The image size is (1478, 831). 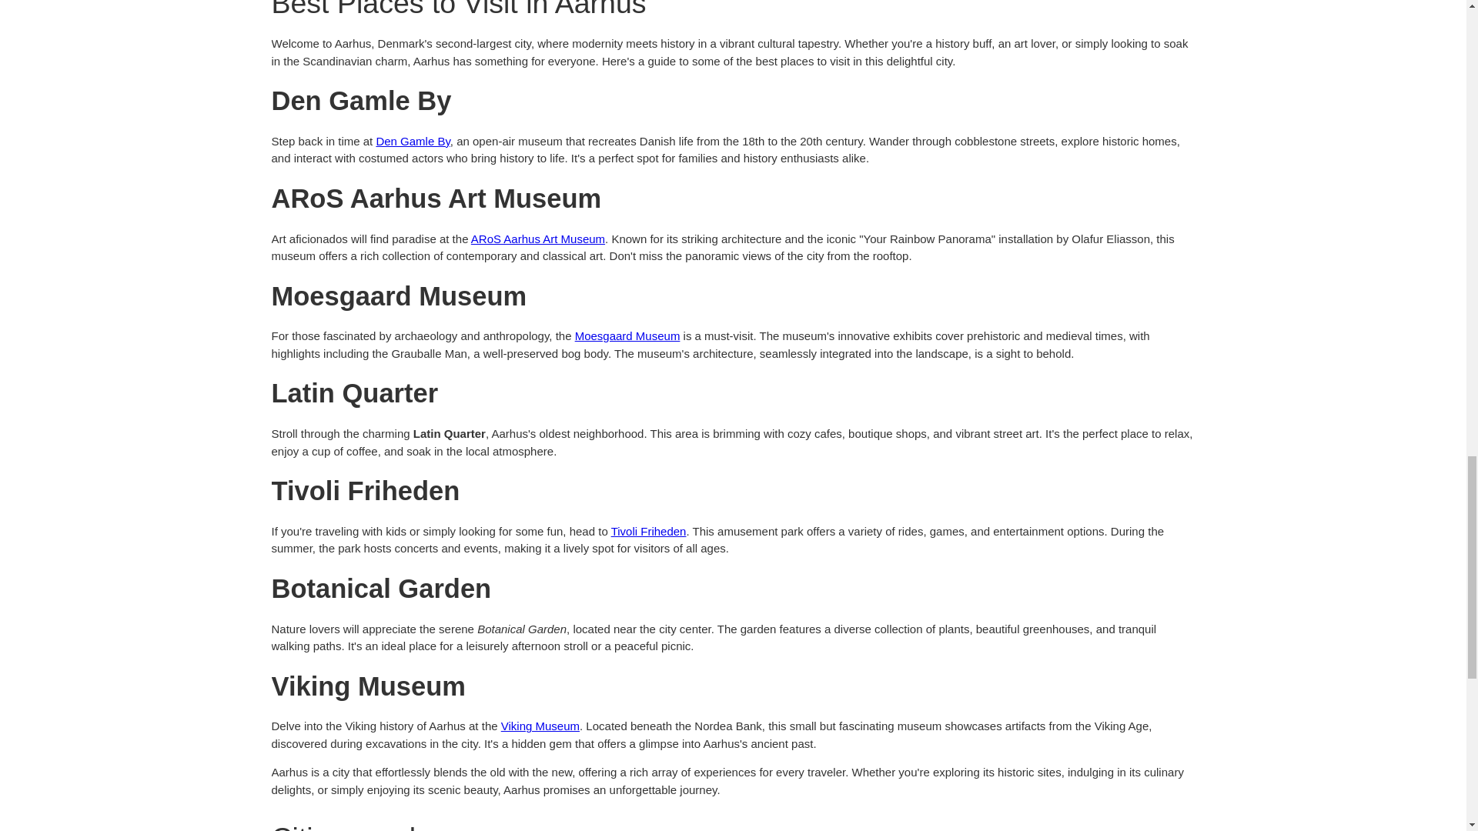 What do you see at coordinates (649, 531) in the screenshot?
I see `Tivoli Friheden` at bounding box center [649, 531].